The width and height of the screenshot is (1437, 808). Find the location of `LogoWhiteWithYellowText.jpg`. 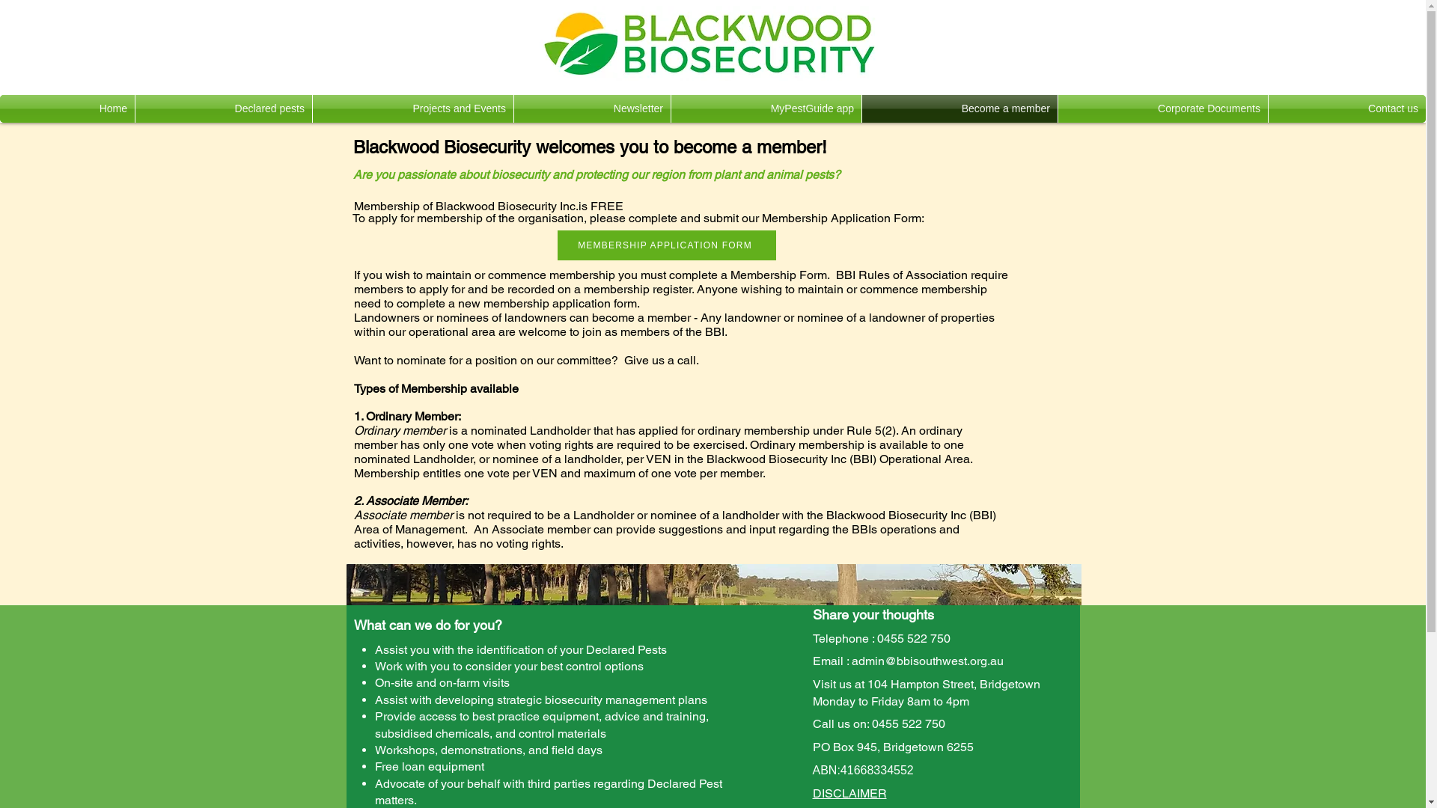

LogoWhiteWithYellowText.jpg is located at coordinates (711, 43).